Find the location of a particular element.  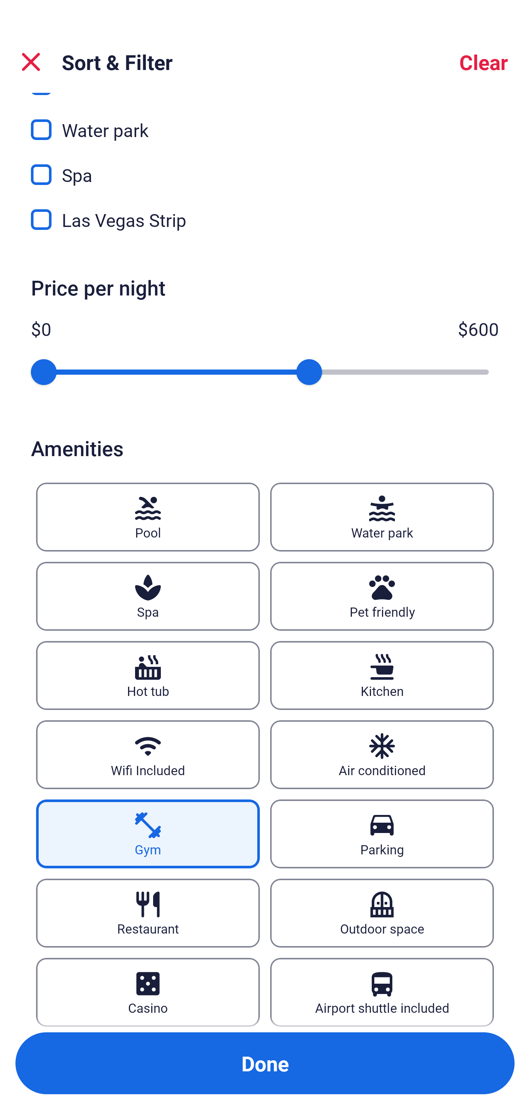

Parking is located at coordinates (382, 834).